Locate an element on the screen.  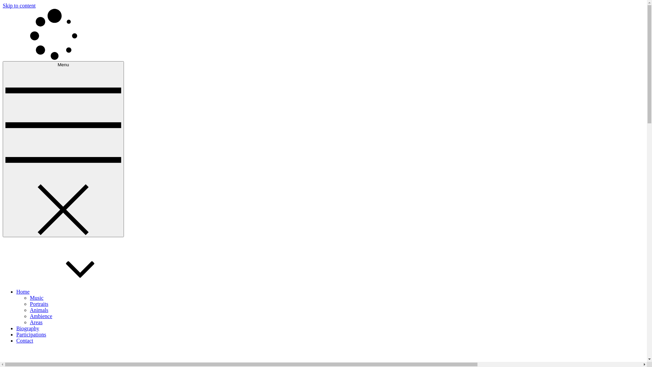
Music is located at coordinates (37, 298).